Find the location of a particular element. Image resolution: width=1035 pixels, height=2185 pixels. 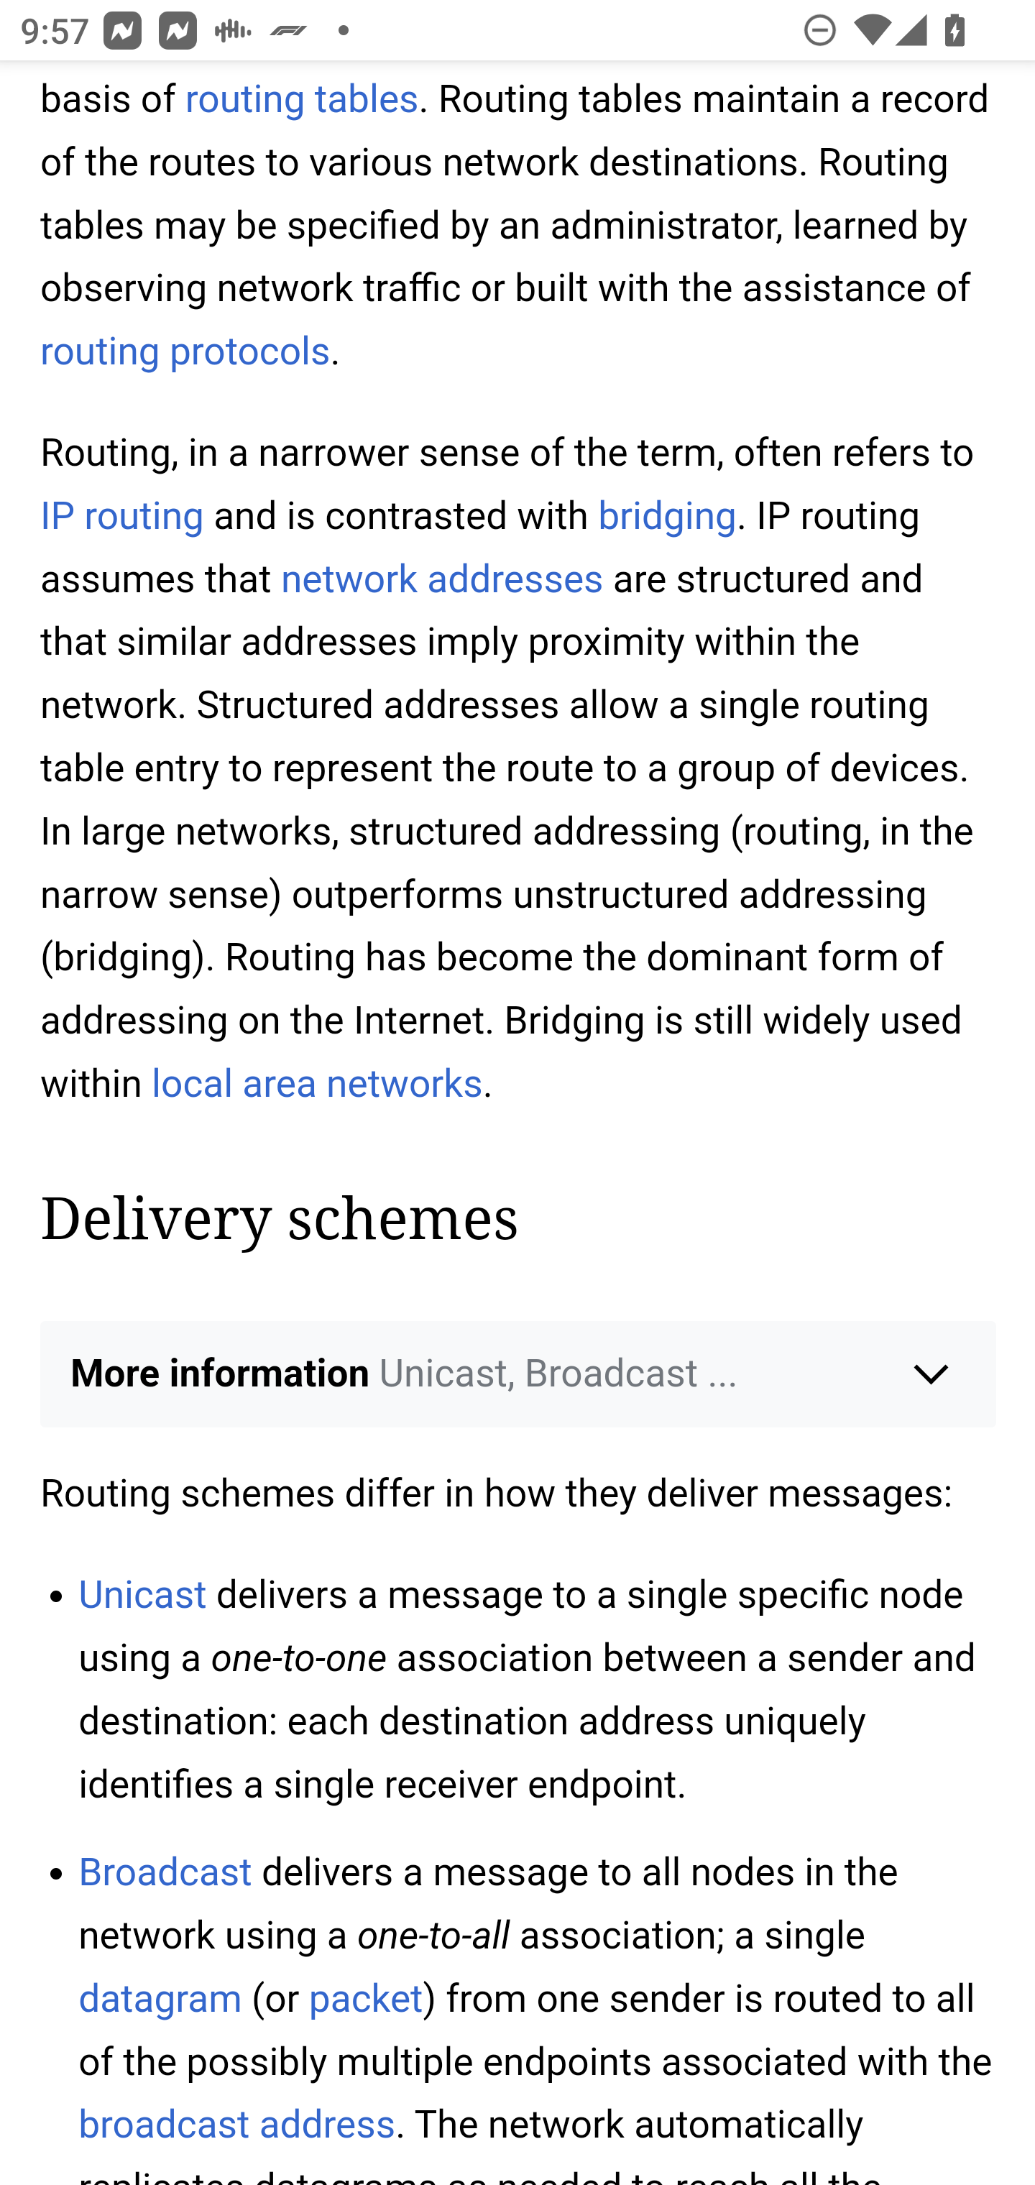

packet is located at coordinates (365, 2000).